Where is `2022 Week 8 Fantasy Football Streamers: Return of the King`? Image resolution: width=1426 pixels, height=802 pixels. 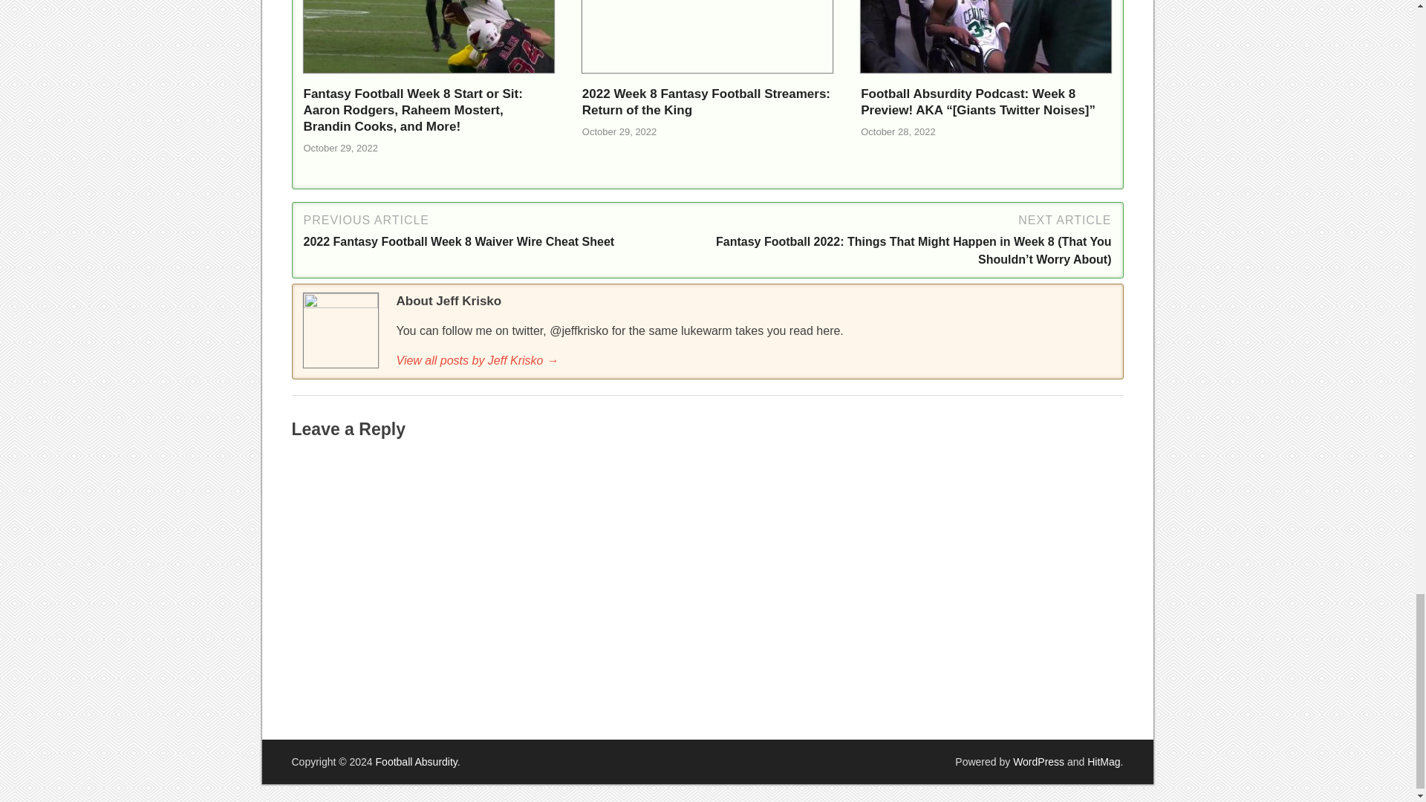 2022 Week 8 Fantasy Football Streamers: Return of the King is located at coordinates (707, 77).